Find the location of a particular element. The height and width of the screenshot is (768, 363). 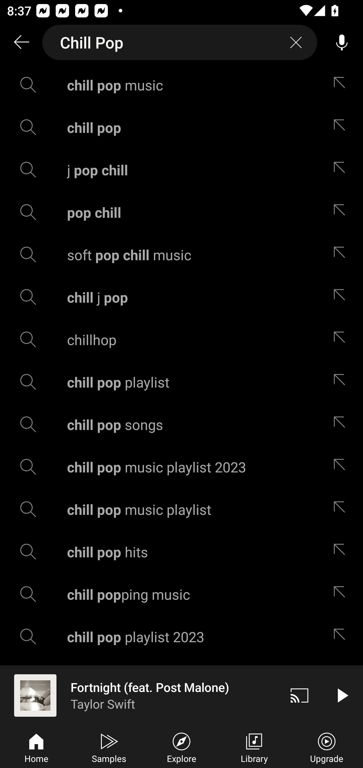

Explore is located at coordinates (181, 747).